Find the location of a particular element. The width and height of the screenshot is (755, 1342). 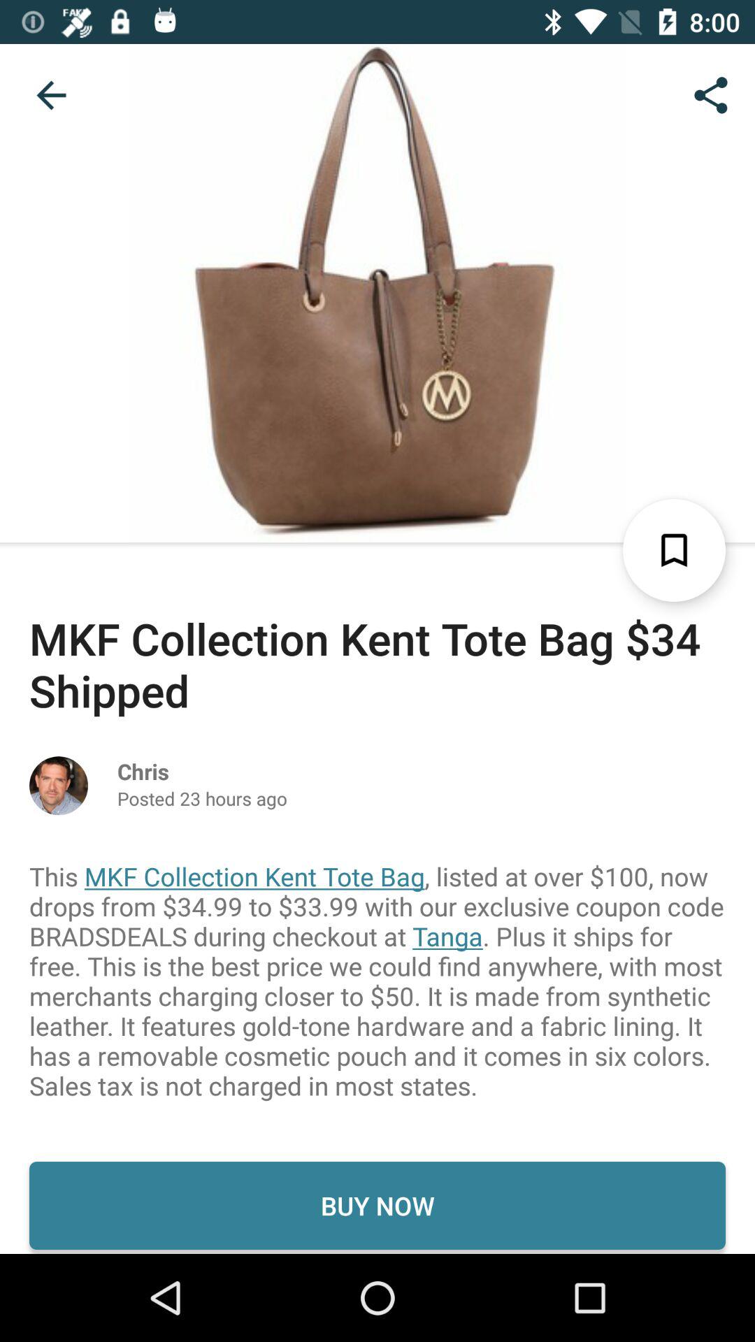

turn on icon above the mkf collection kent icon is located at coordinates (51, 95).